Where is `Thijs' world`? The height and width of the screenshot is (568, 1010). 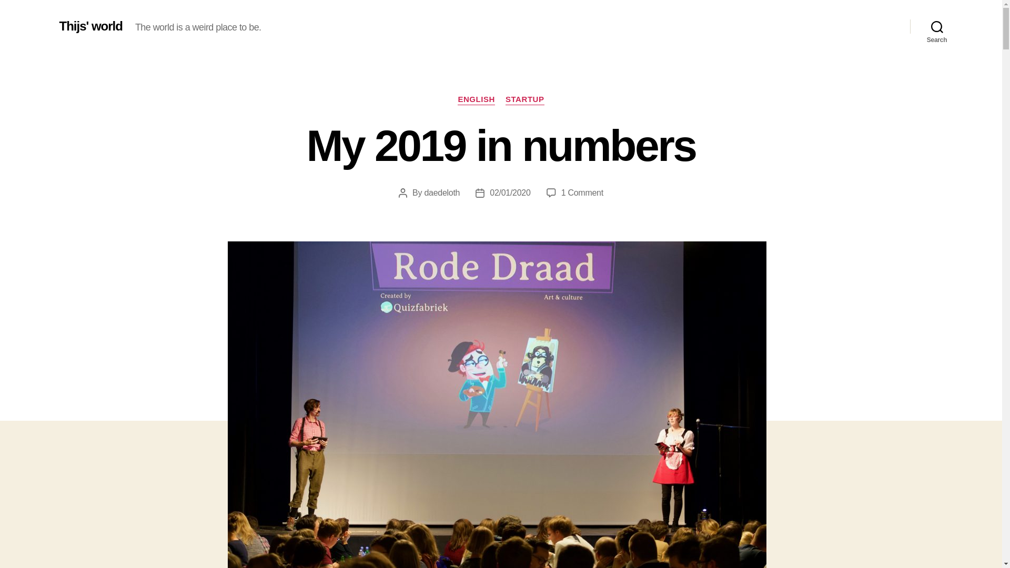
Thijs' world is located at coordinates (90, 26).